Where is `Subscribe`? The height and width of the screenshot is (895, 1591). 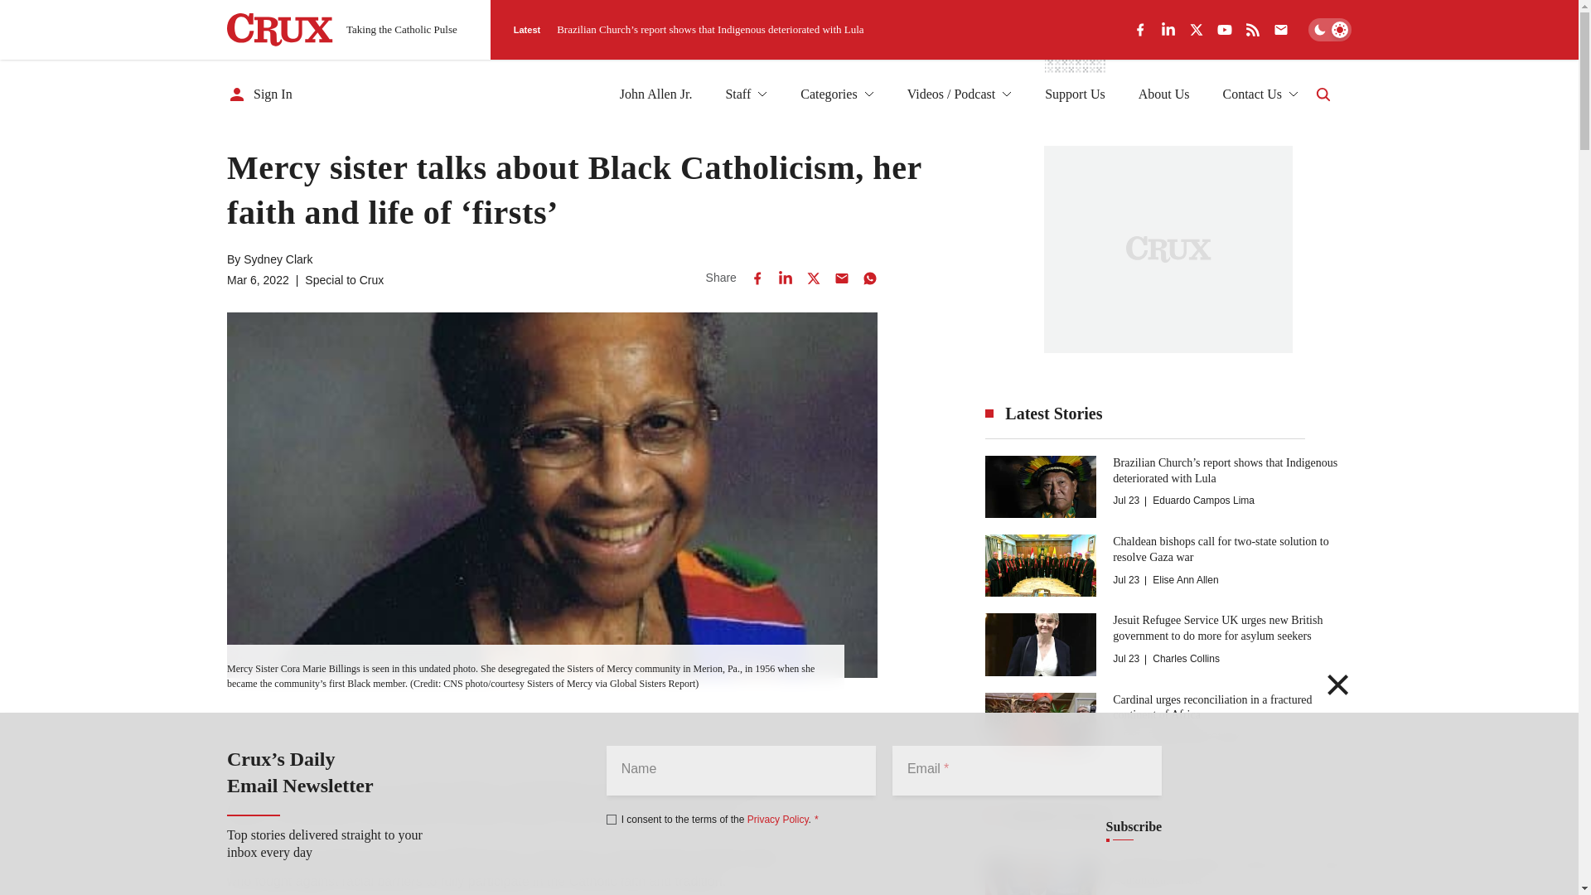 Subscribe is located at coordinates (1134, 827).